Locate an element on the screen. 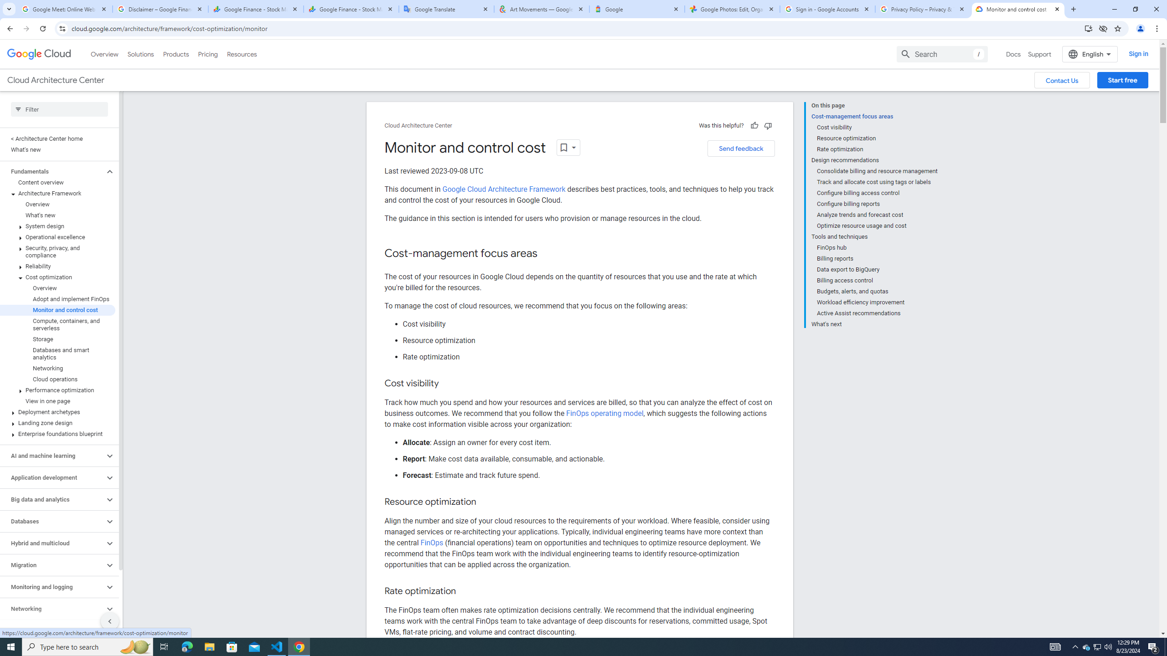 The height and width of the screenshot is (656, 1167). Consolidate billing and resource management is located at coordinates (878, 171).